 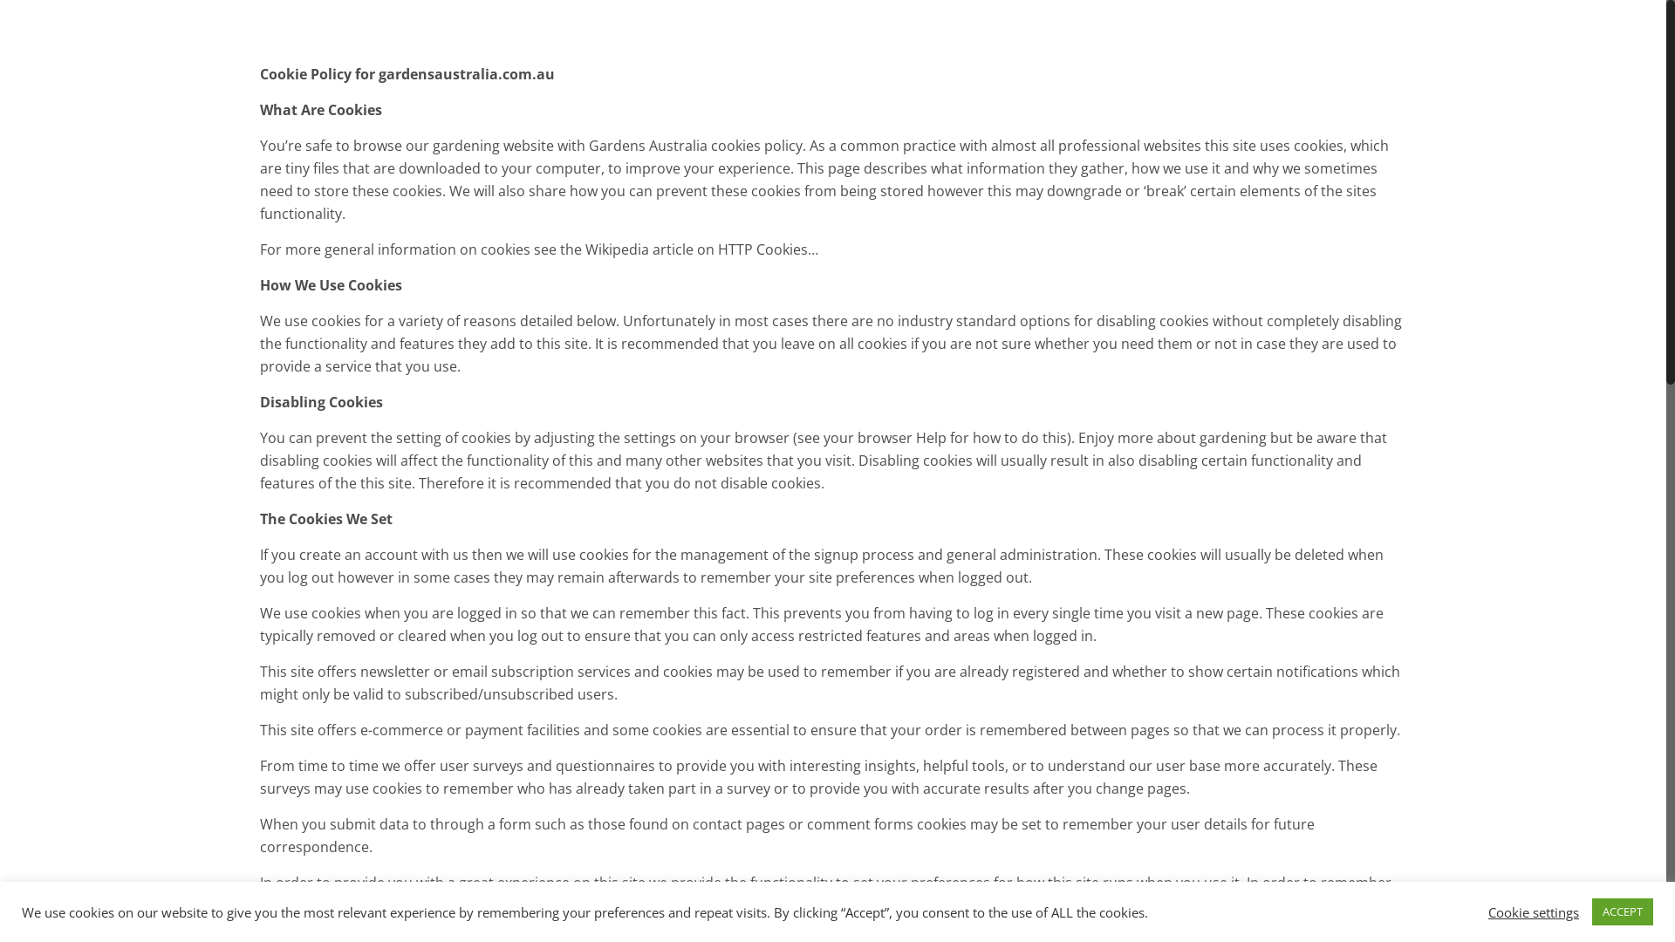 I want to click on ACCEPT, so click(x=1623, y=912).